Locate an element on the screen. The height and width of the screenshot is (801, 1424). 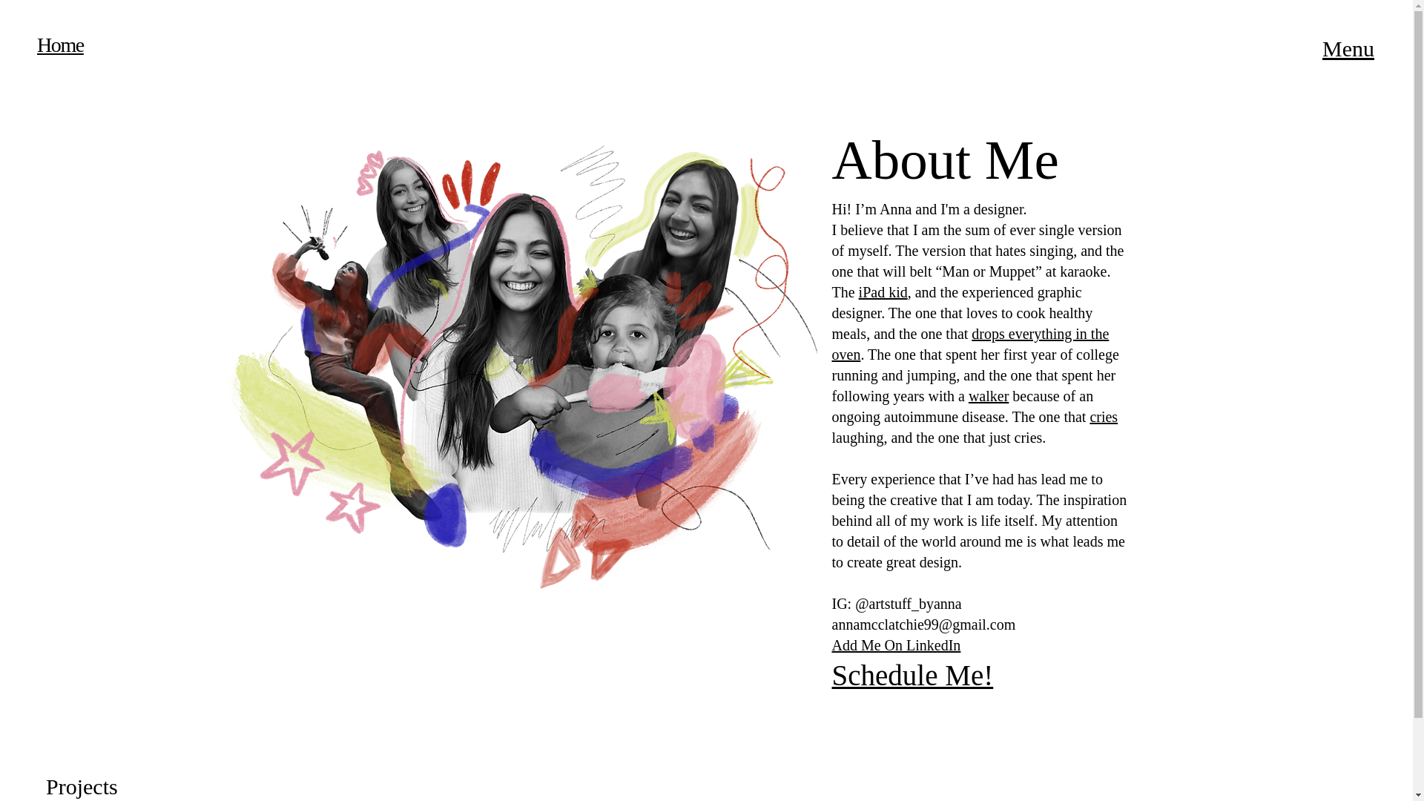
Projects is located at coordinates (82, 786).